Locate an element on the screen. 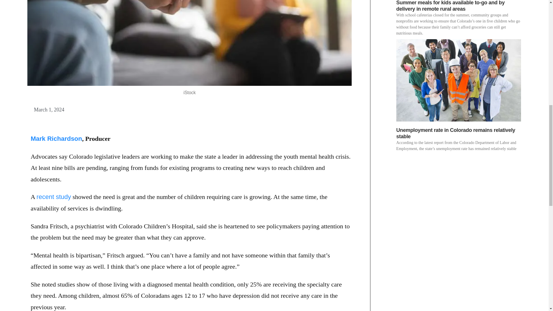 This screenshot has width=553, height=311. Unemployment rate in Colorado remains relatively stable is located at coordinates (456, 133).